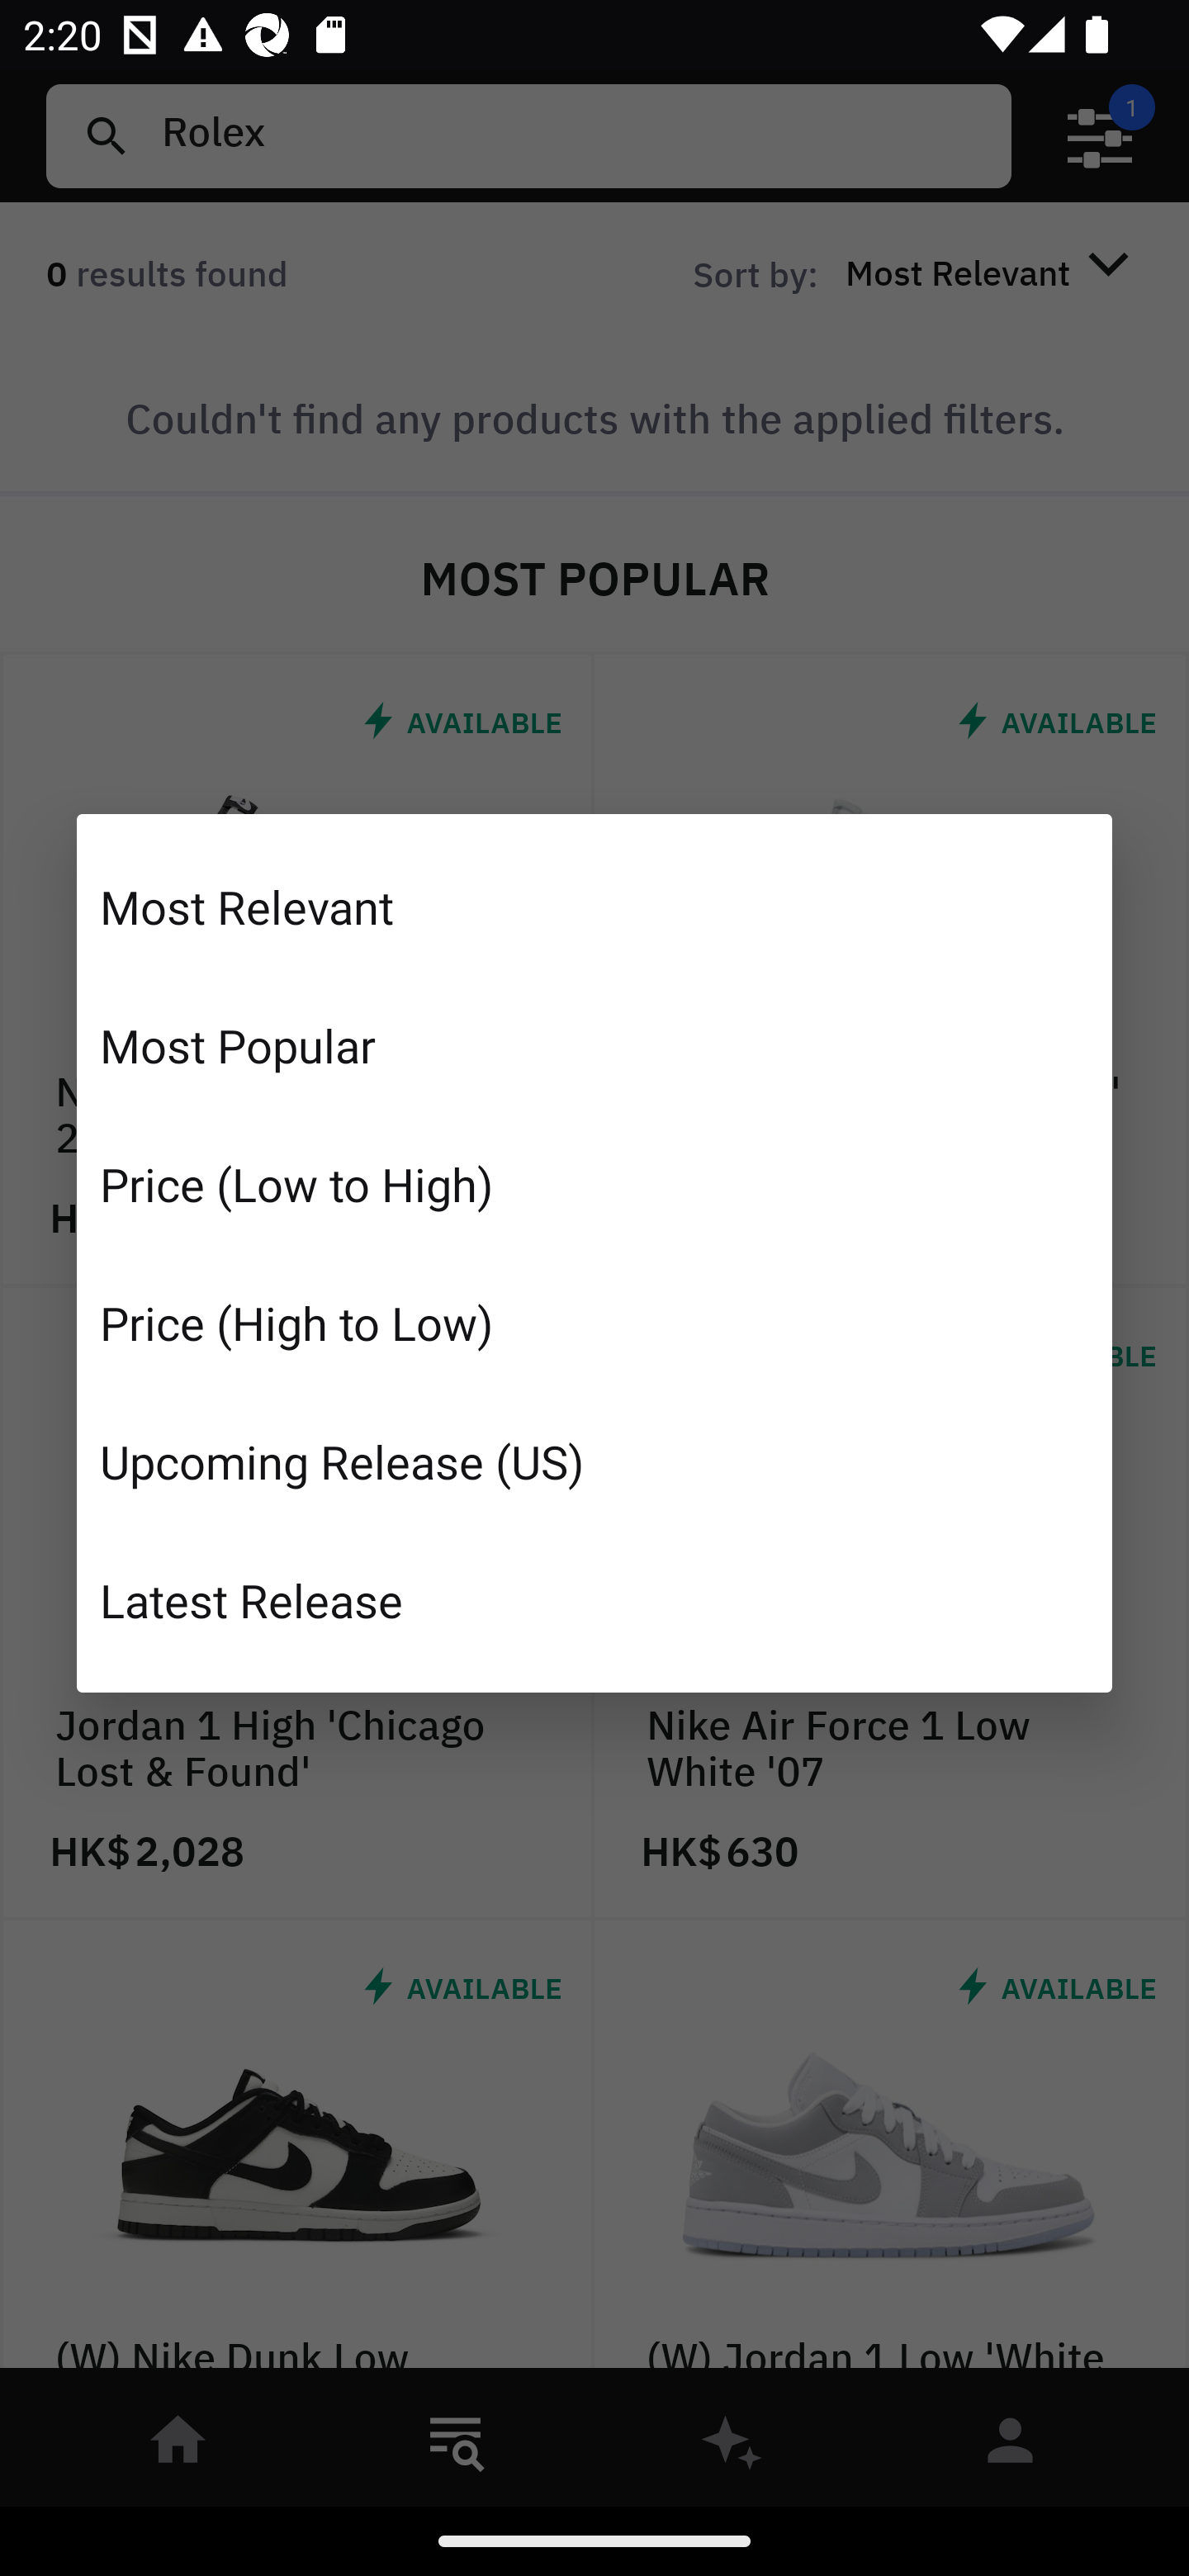 The width and height of the screenshot is (1189, 2576). I want to click on Latest Release, so click(594, 1599).